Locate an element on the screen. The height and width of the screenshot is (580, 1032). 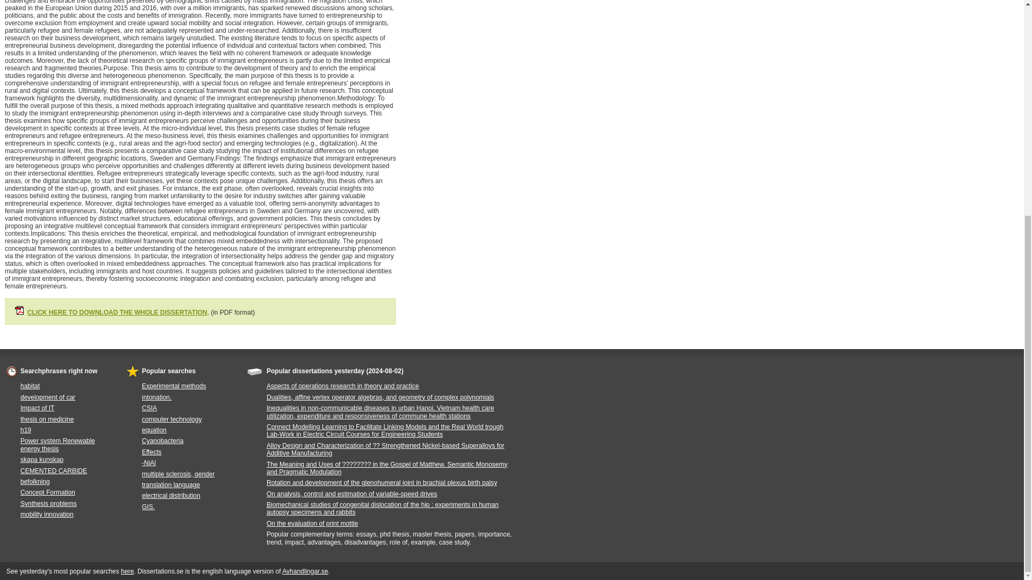
CSIA is located at coordinates (149, 408).